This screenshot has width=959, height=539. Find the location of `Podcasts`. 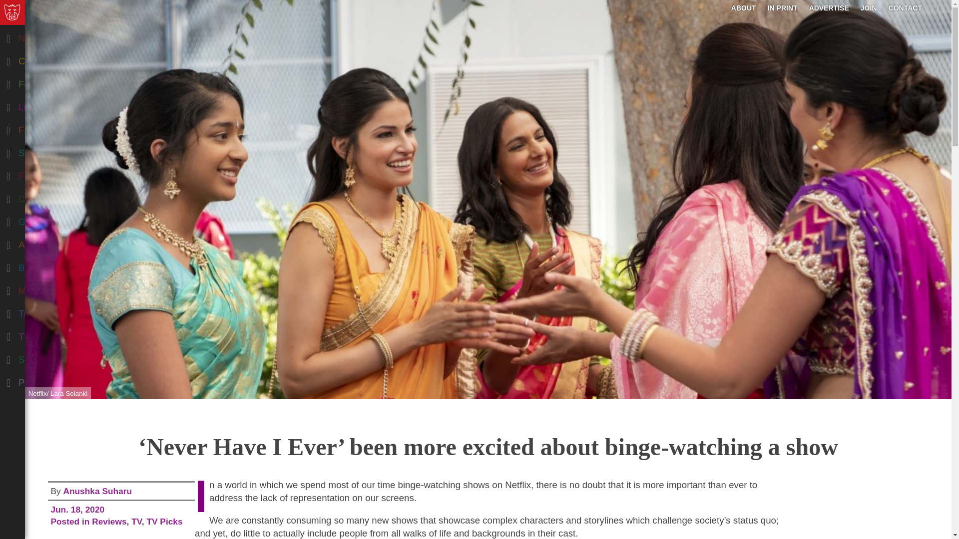

Podcasts is located at coordinates (52, 380).